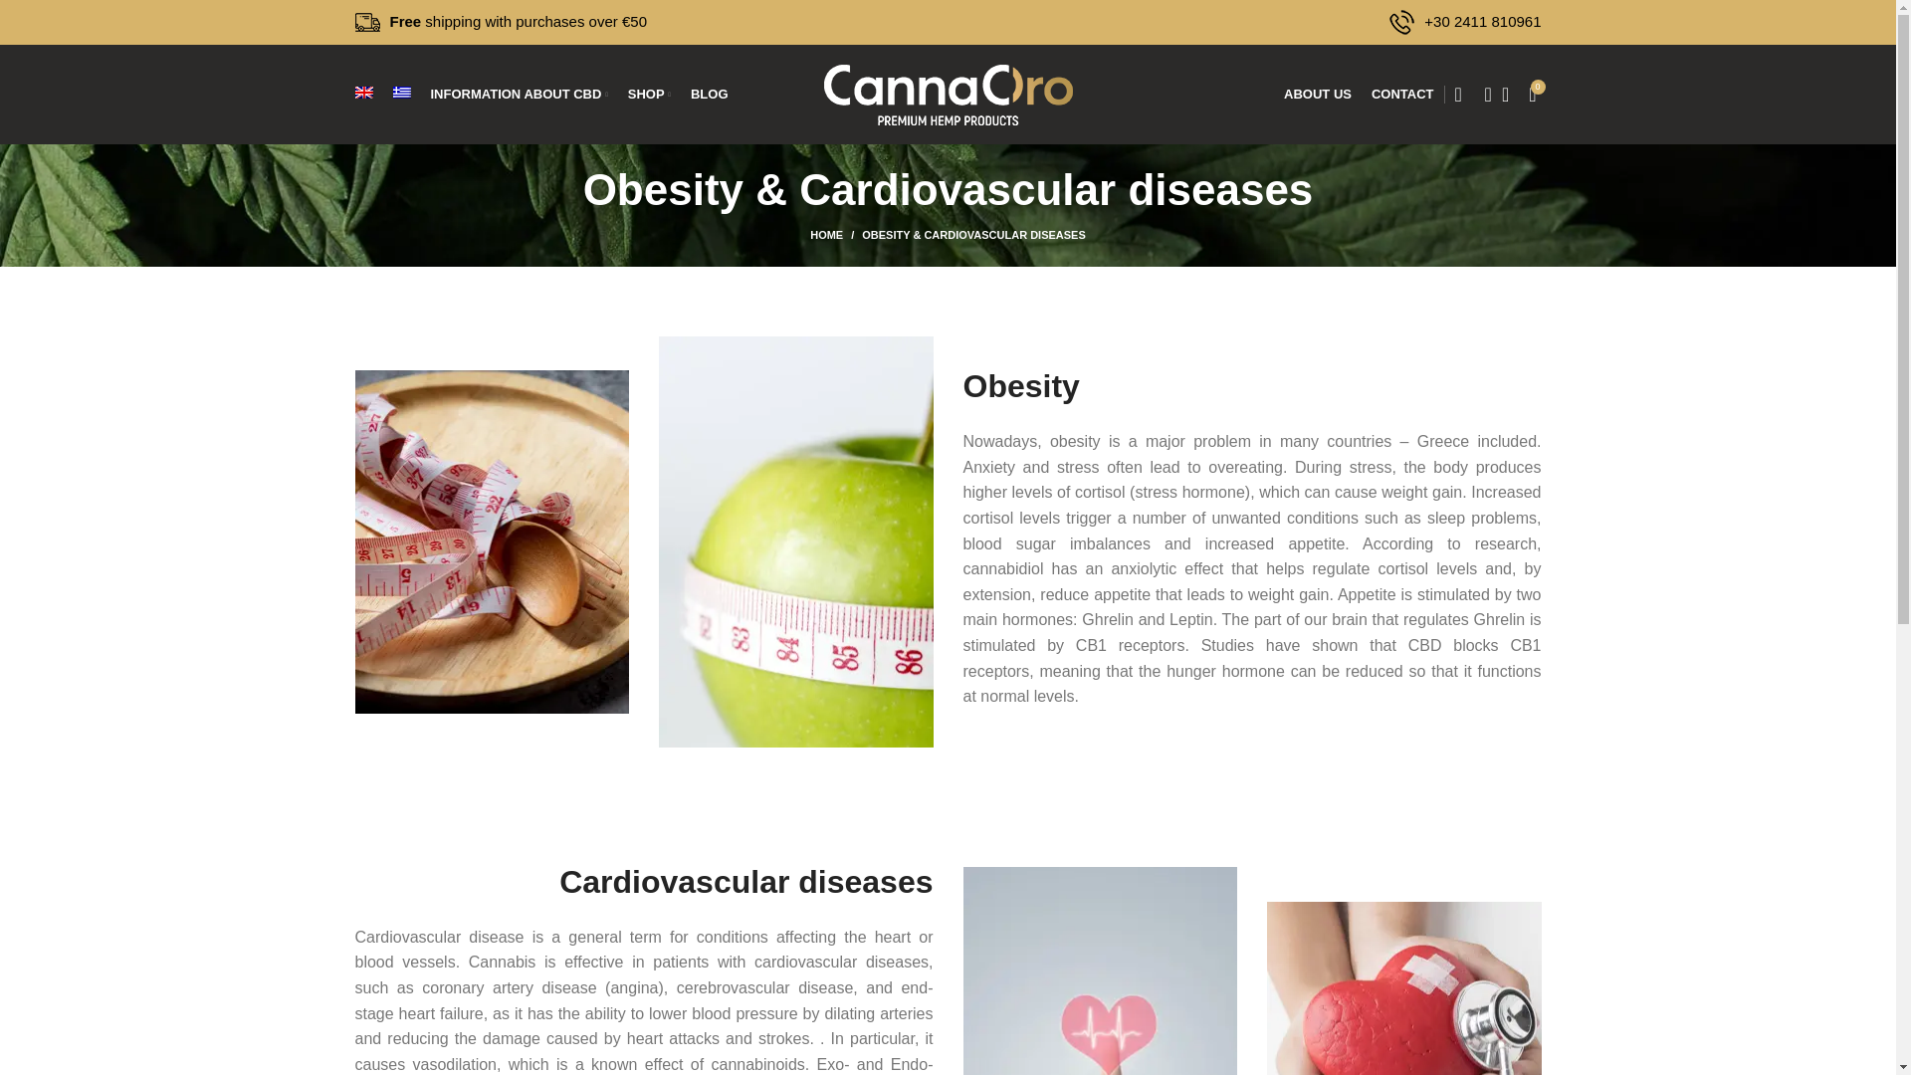 The width and height of the screenshot is (1911, 1075). I want to click on ABOUT US, so click(1318, 94).